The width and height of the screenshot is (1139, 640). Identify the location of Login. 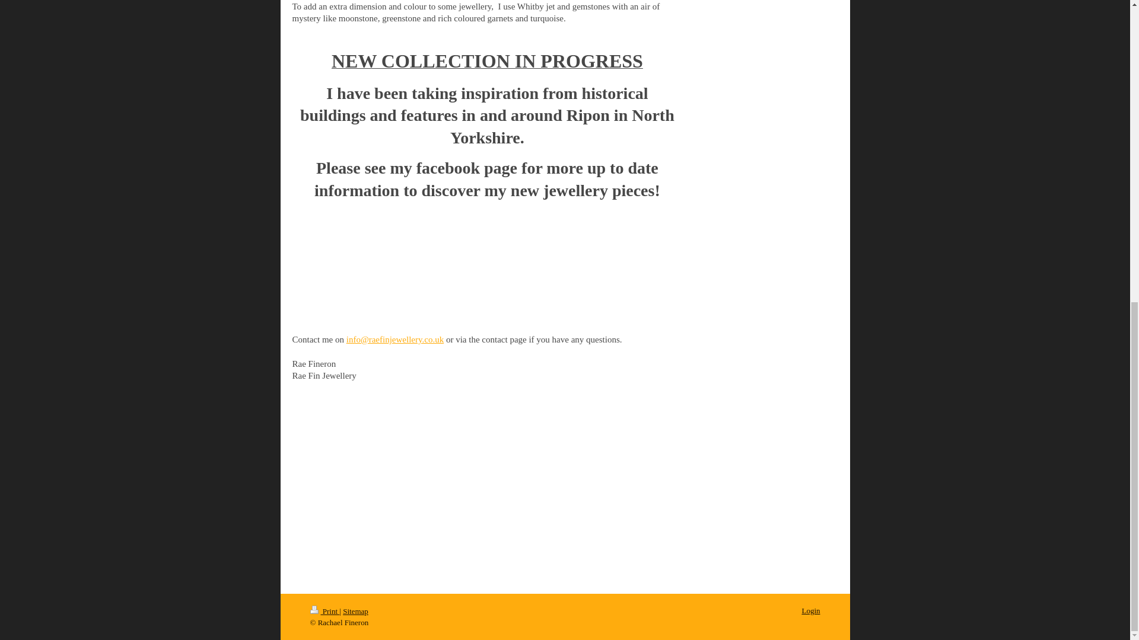
(810, 610).